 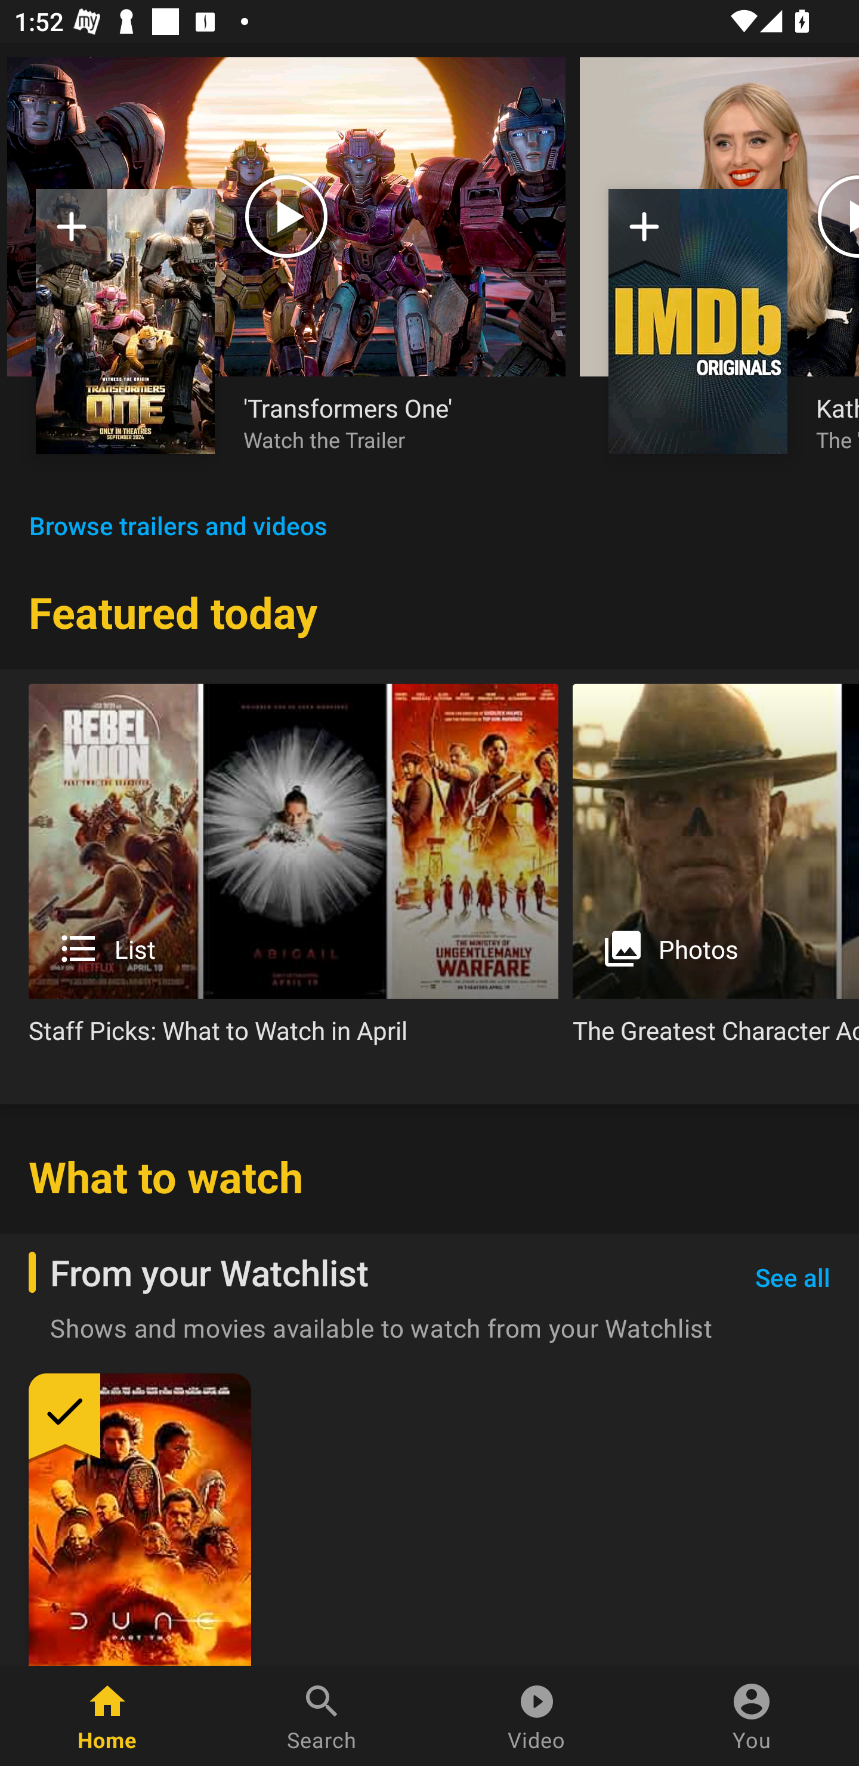 What do you see at coordinates (125, 321) in the screenshot?
I see `Not in watchlist` at bounding box center [125, 321].